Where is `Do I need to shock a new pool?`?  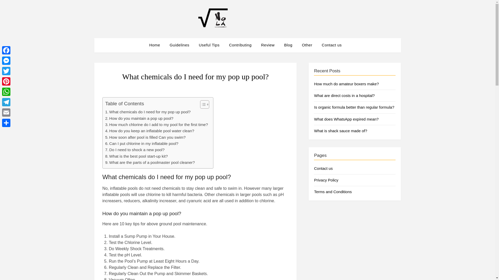
Do I need to shock a new pool? is located at coordinates (135, 150).